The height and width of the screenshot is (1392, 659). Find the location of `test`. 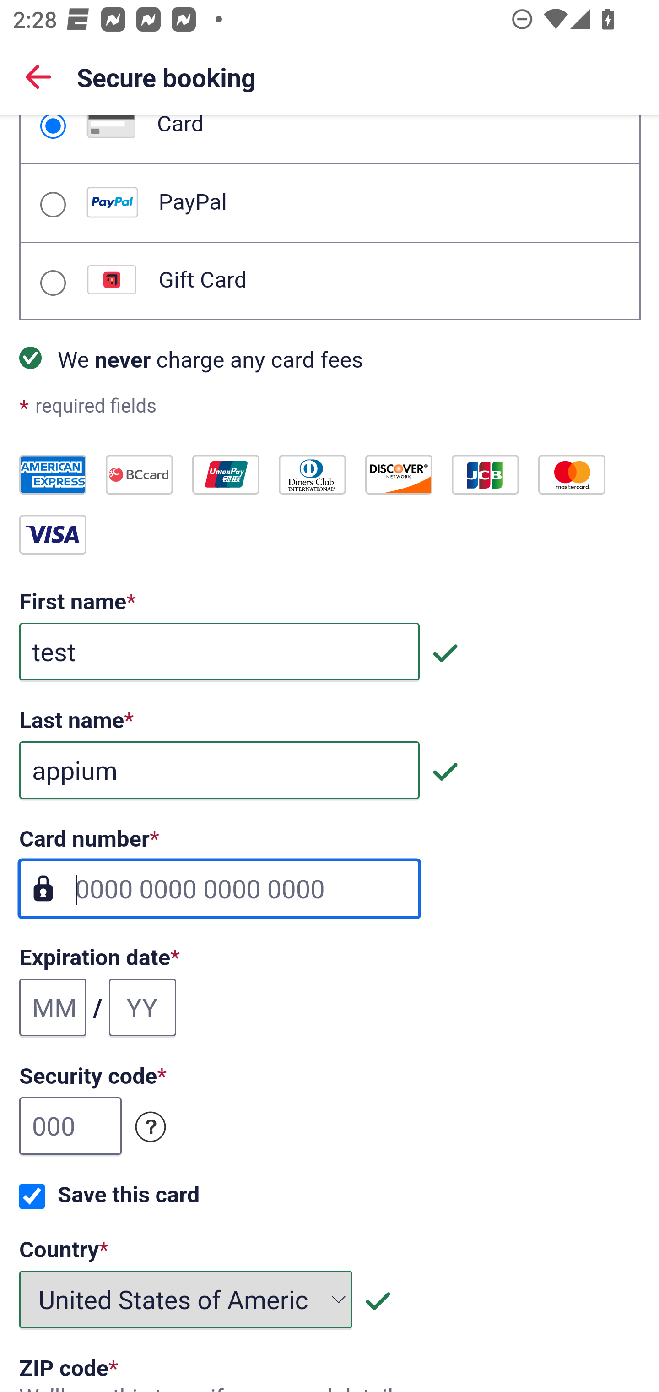

test is located at coordinates (219, 652).